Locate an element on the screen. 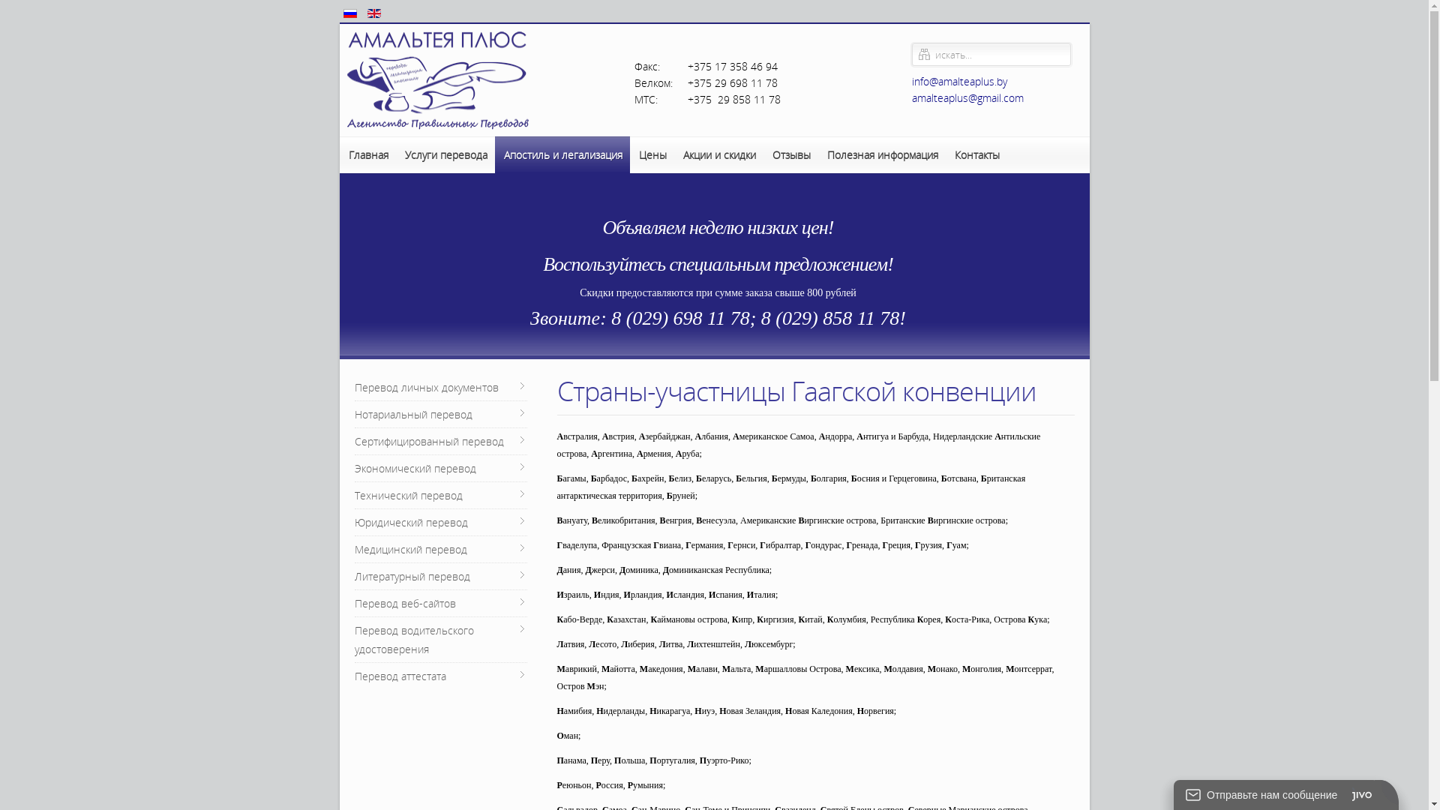  info@amalteaplus.by is located at coordinates (960, 81).